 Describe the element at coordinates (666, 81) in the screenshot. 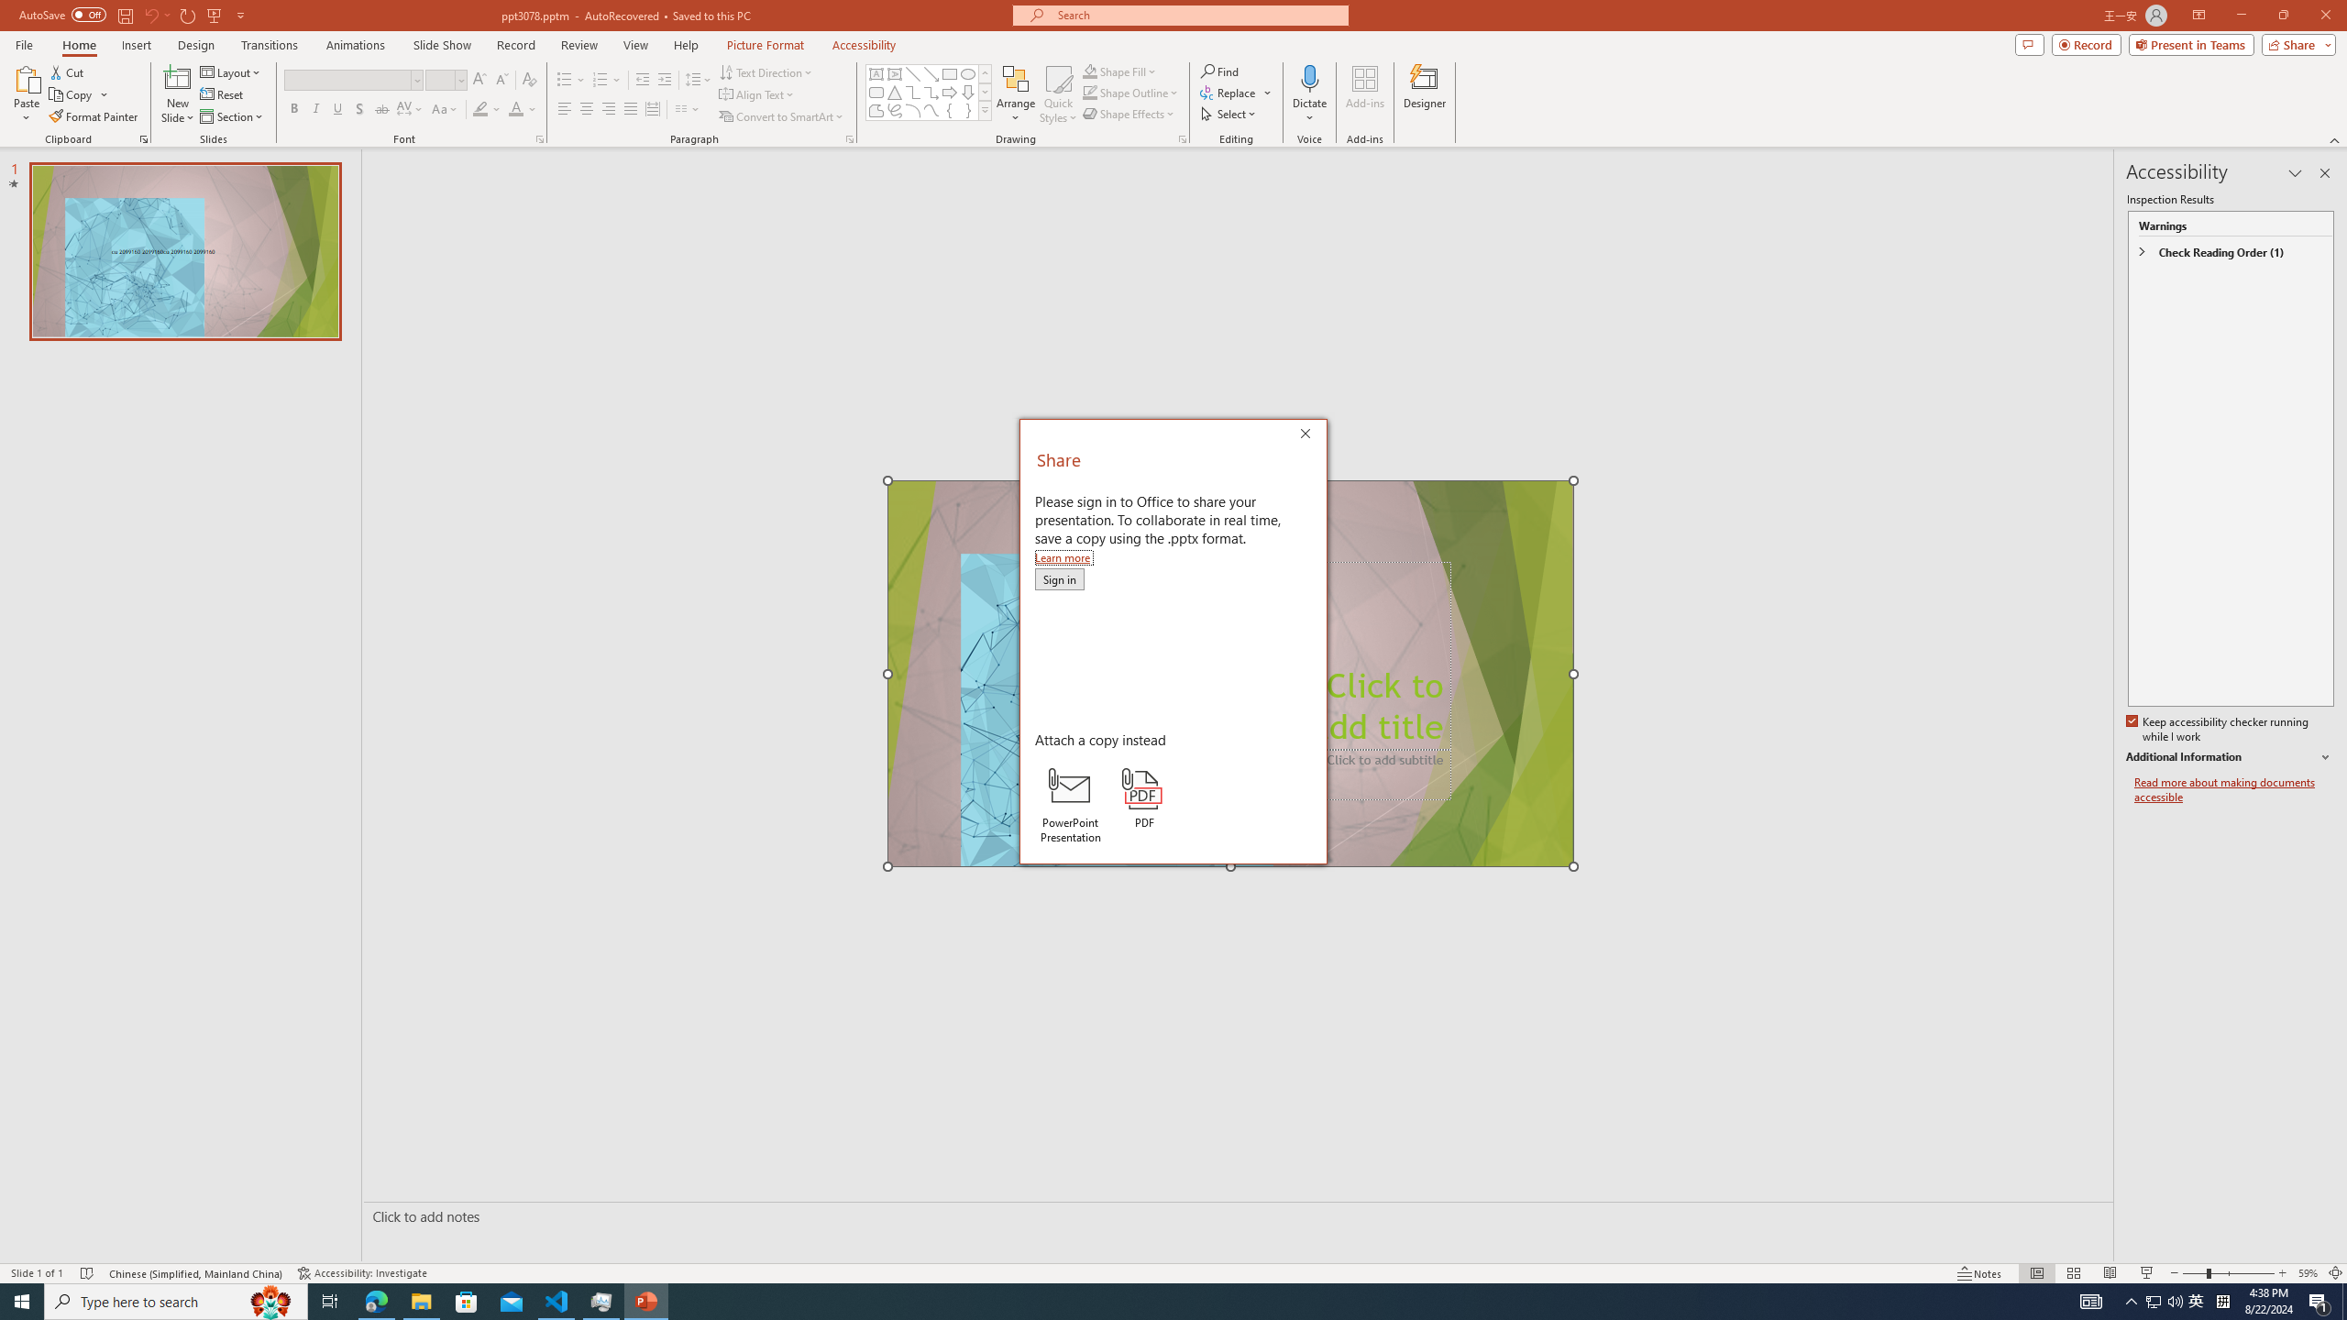

I see `Increase Indent` at that location.